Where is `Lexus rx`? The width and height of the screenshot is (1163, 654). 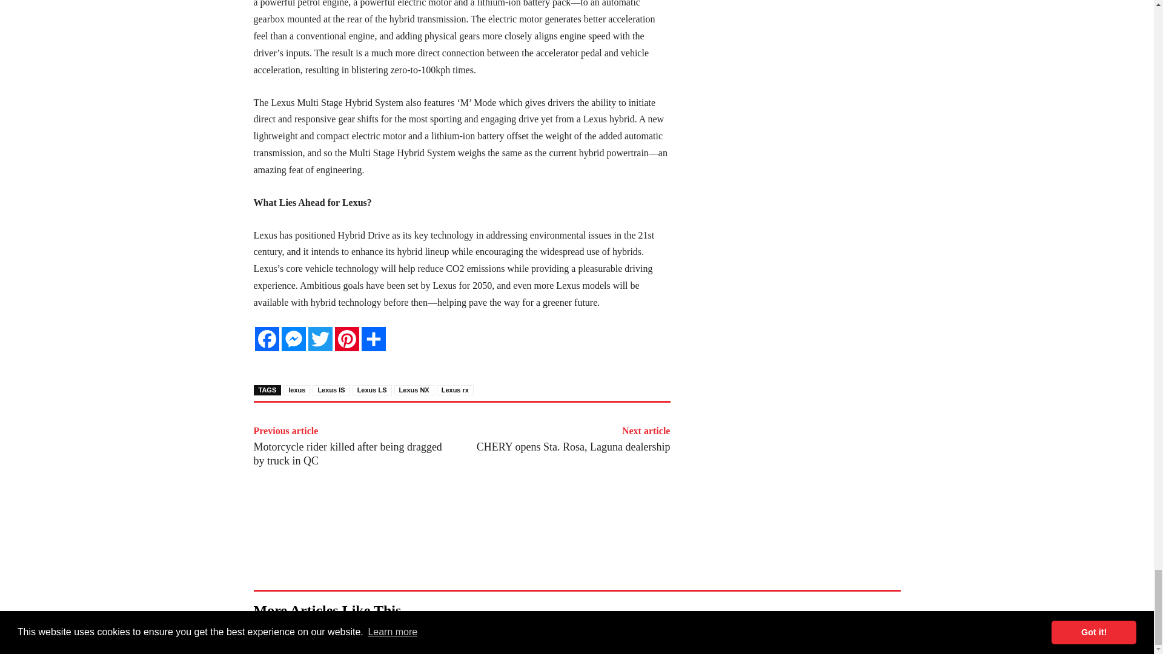 Lexus rx is located at coordinates (455, 390).